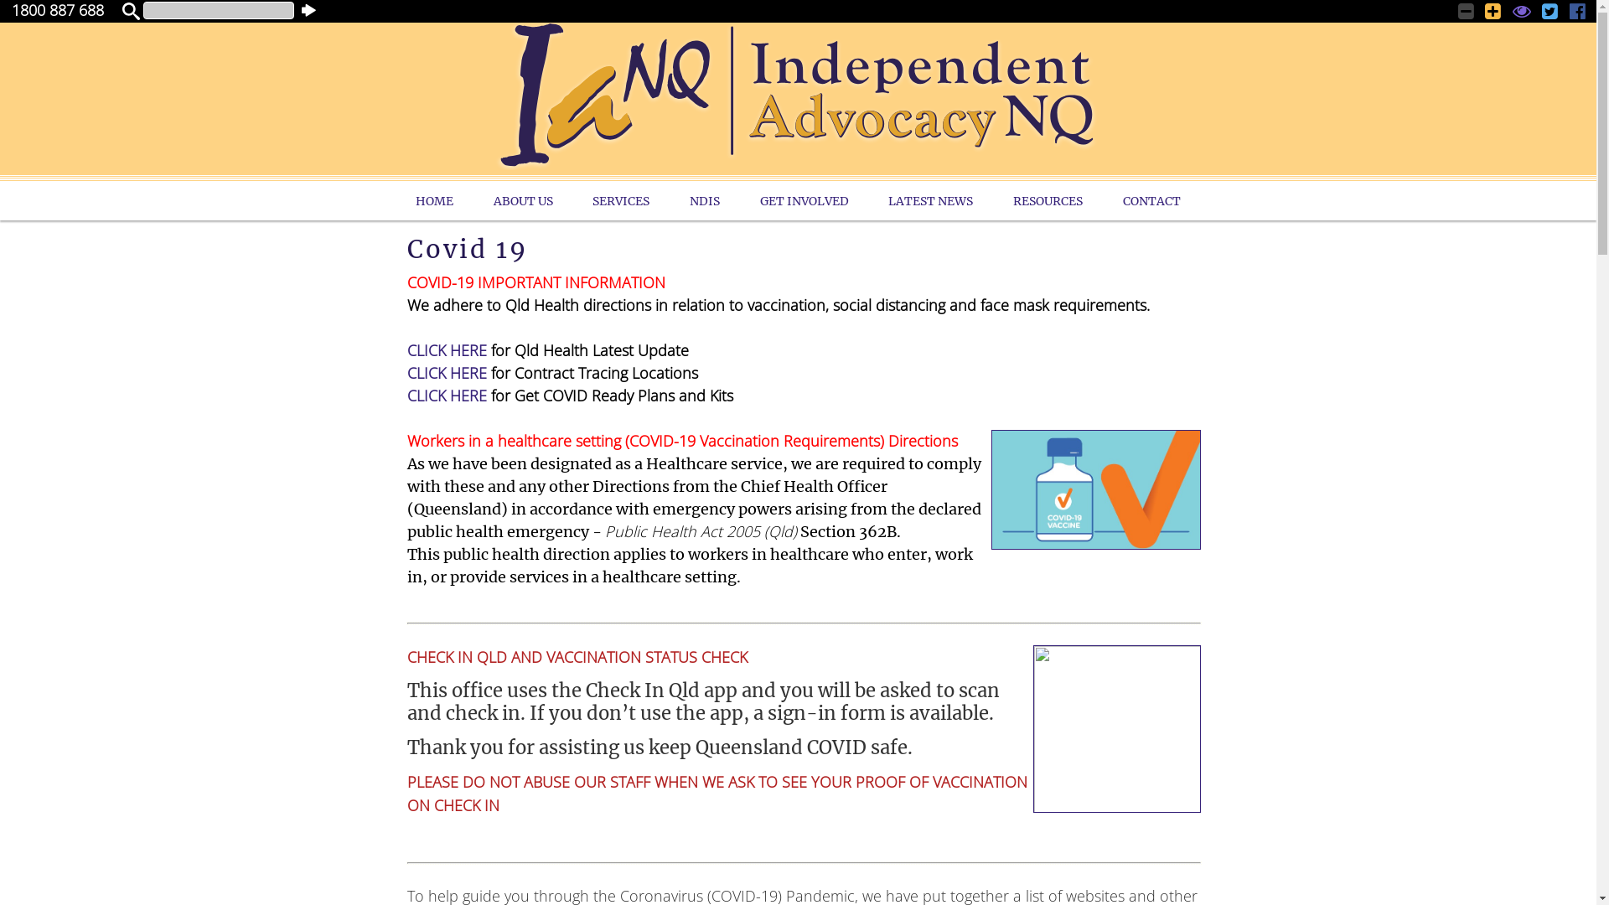  Describe the element at coordinates (448, 396) in the screenshot. I see `CLICK HERE` at that location.